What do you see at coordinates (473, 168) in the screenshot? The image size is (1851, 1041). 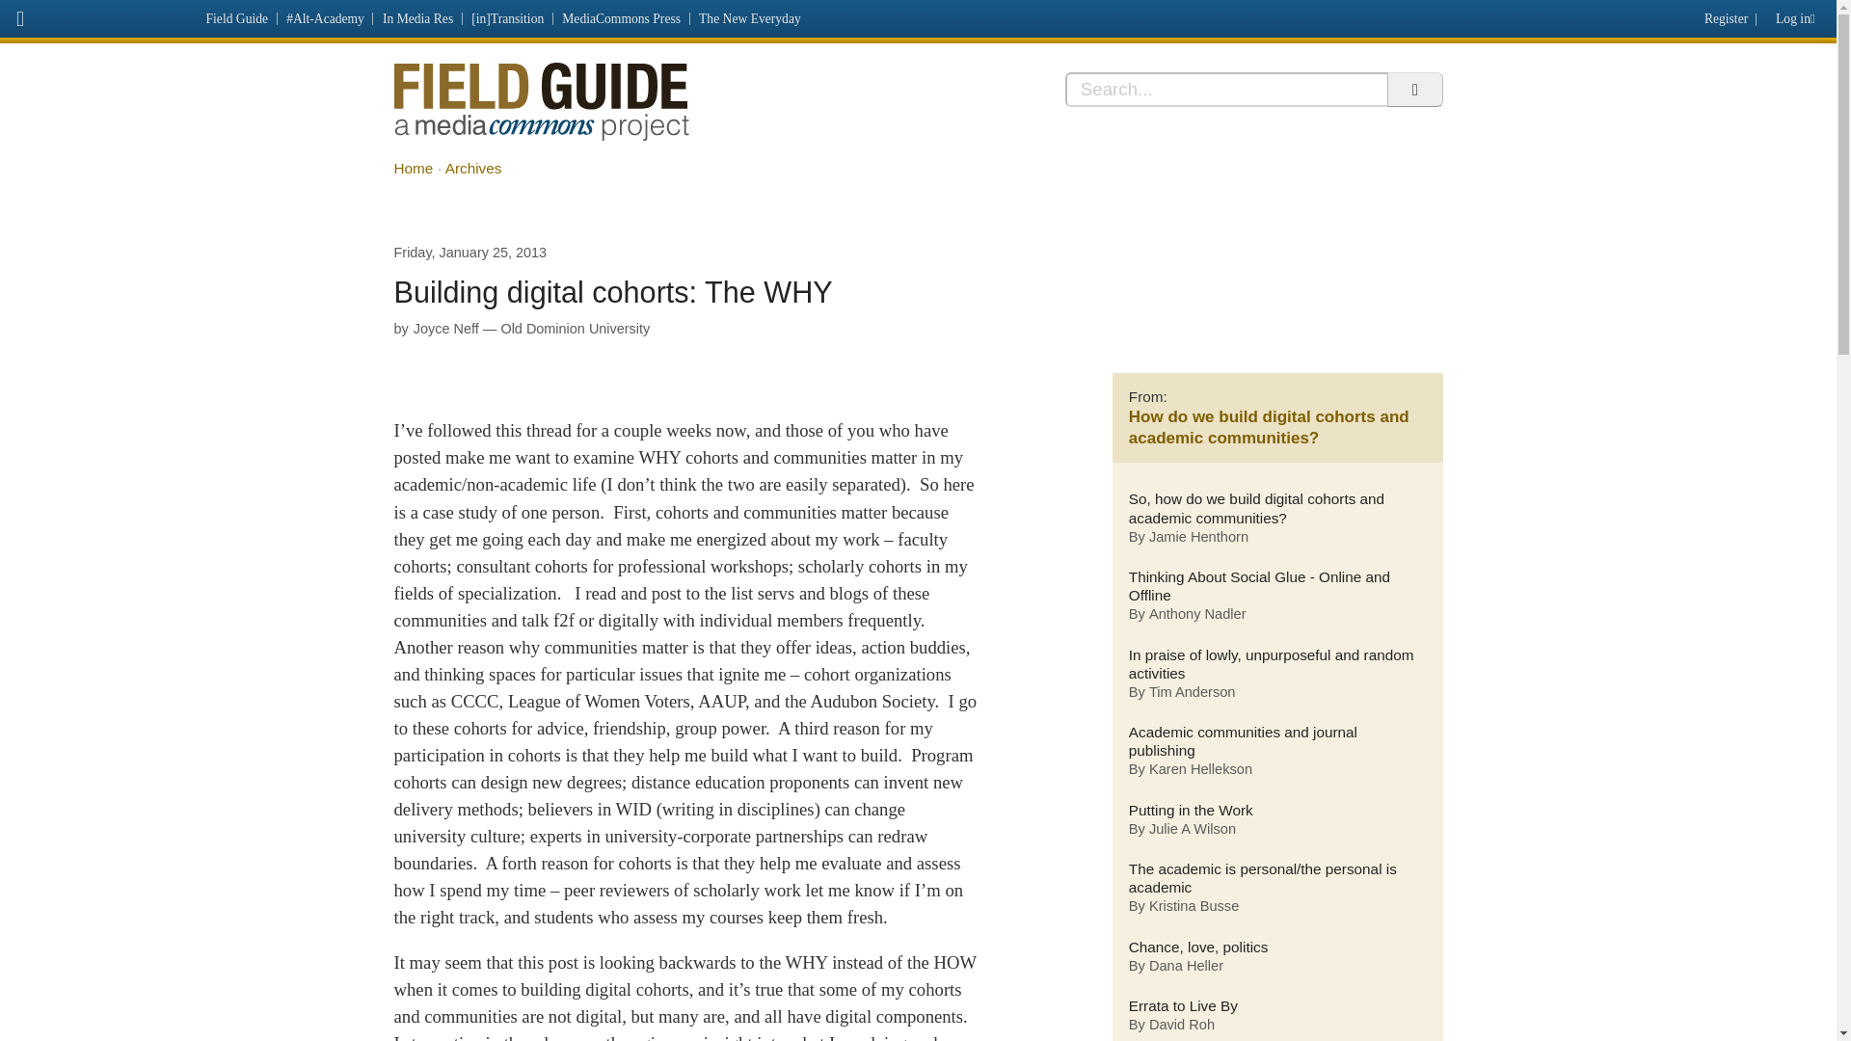 I see `Archives` at bounding box center [473, 168].